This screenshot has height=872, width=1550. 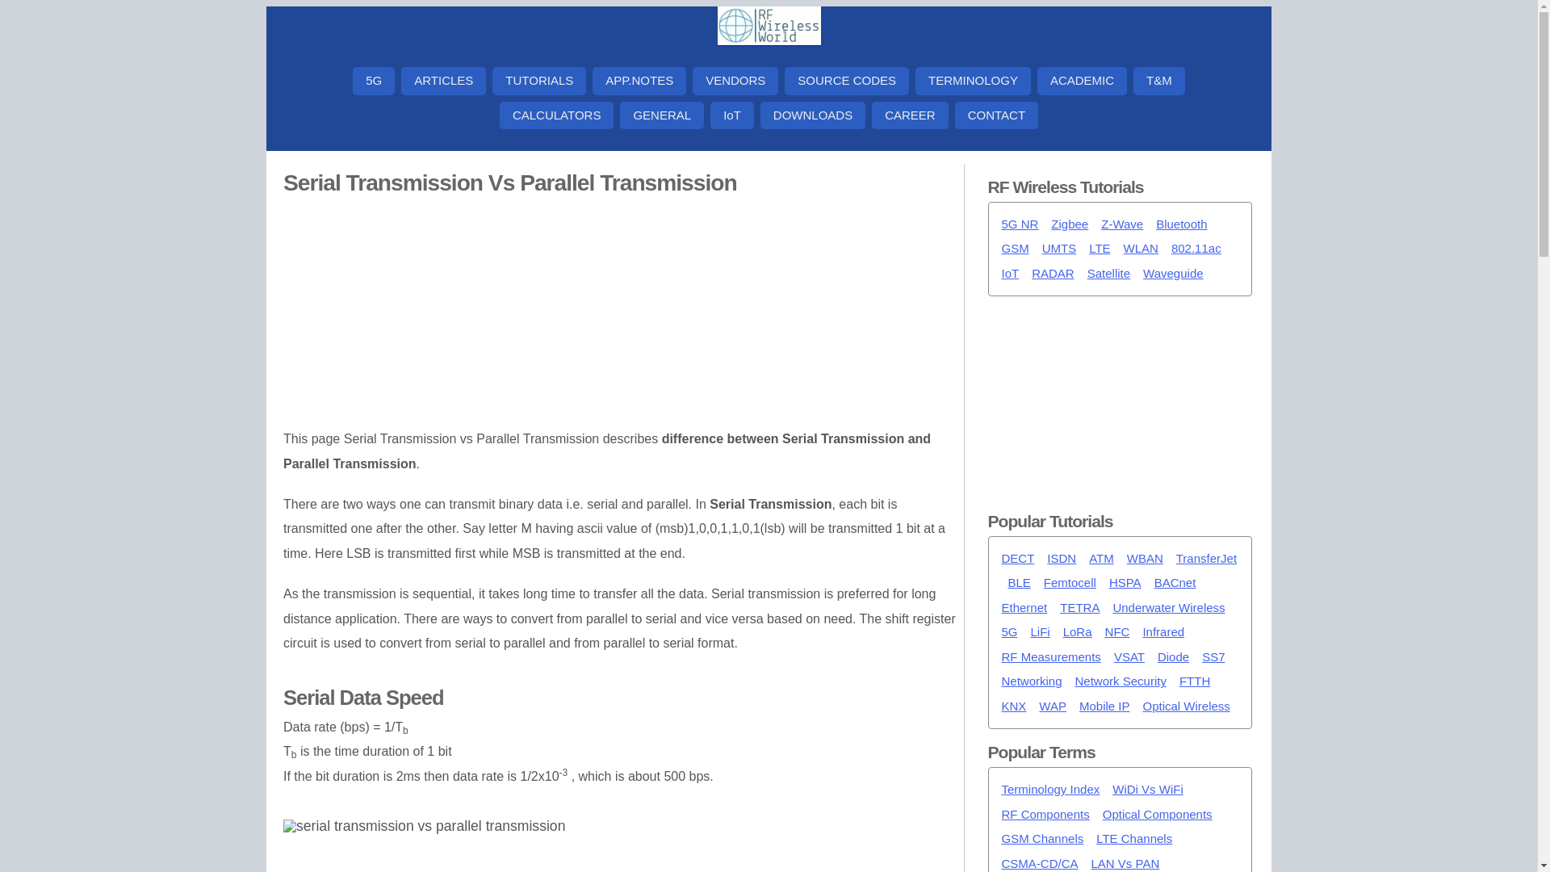 What do you see at coordinates (620, 314) in the screenshot?
I see `Advertisement` at bounding box center [620, 314].